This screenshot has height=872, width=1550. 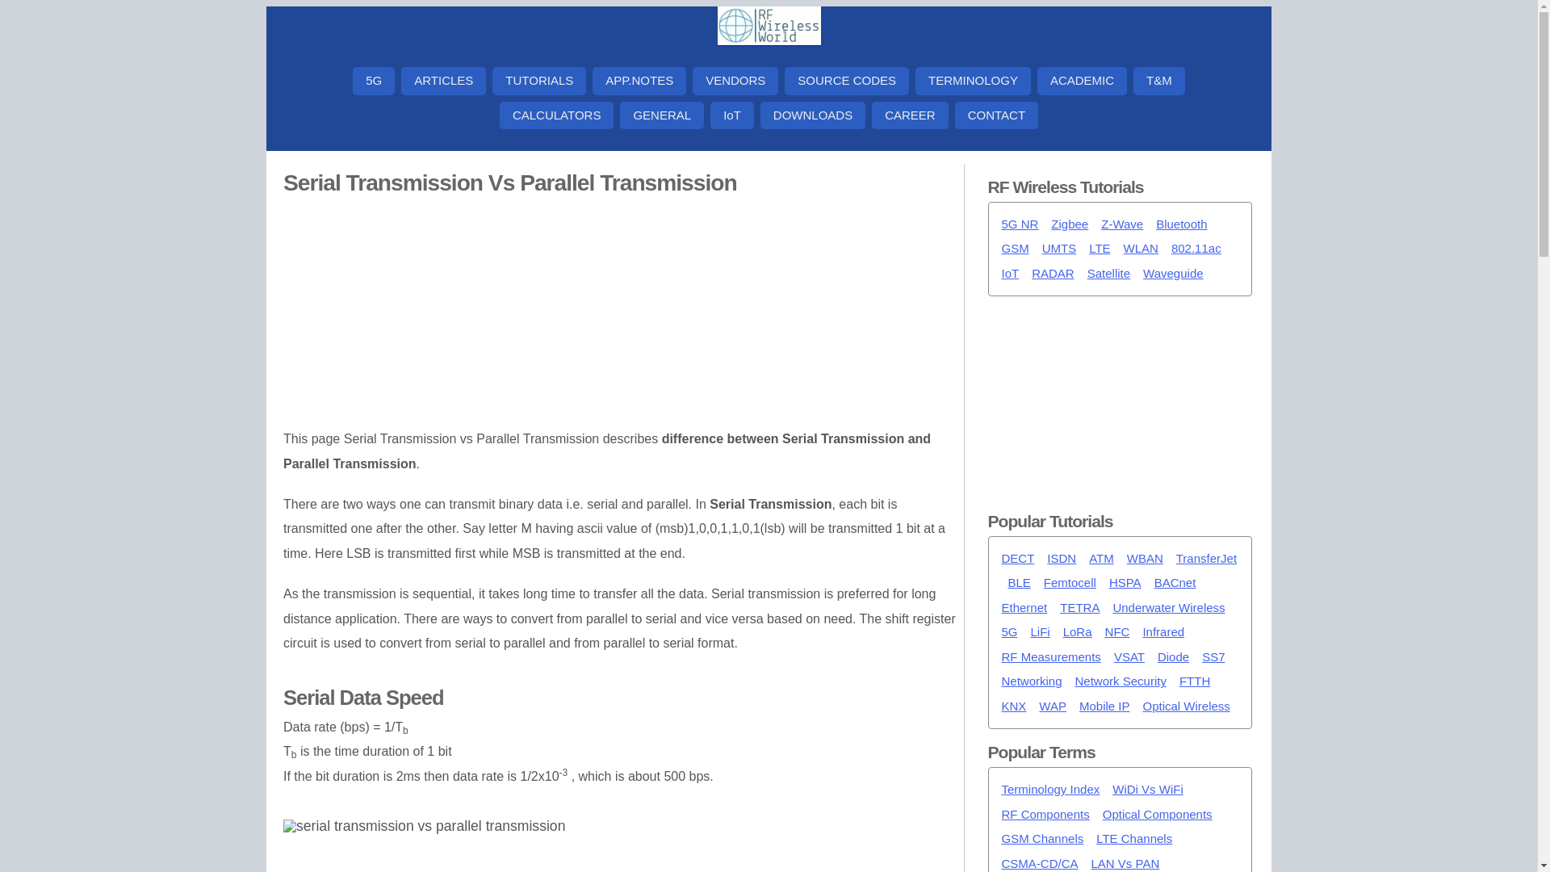 What do you see at coordinates (620, 314) in the screenshot?
I see `Advertisement` at bounding box center [620, 314].